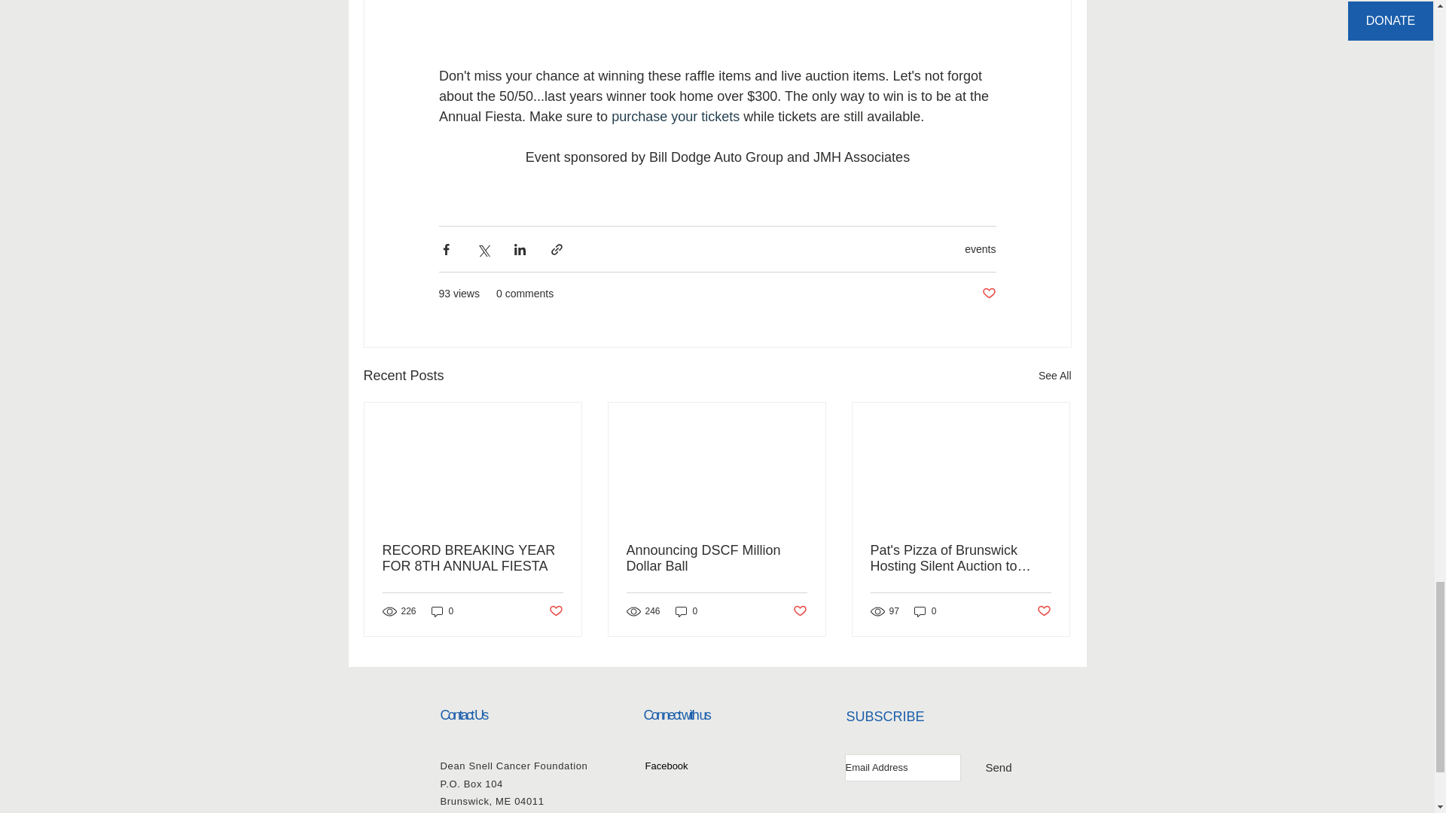 The image size is (1446, 813). Describe the element at coordinates (554, 611) in the screenshot. I see `Post not marked as liked` at that location.